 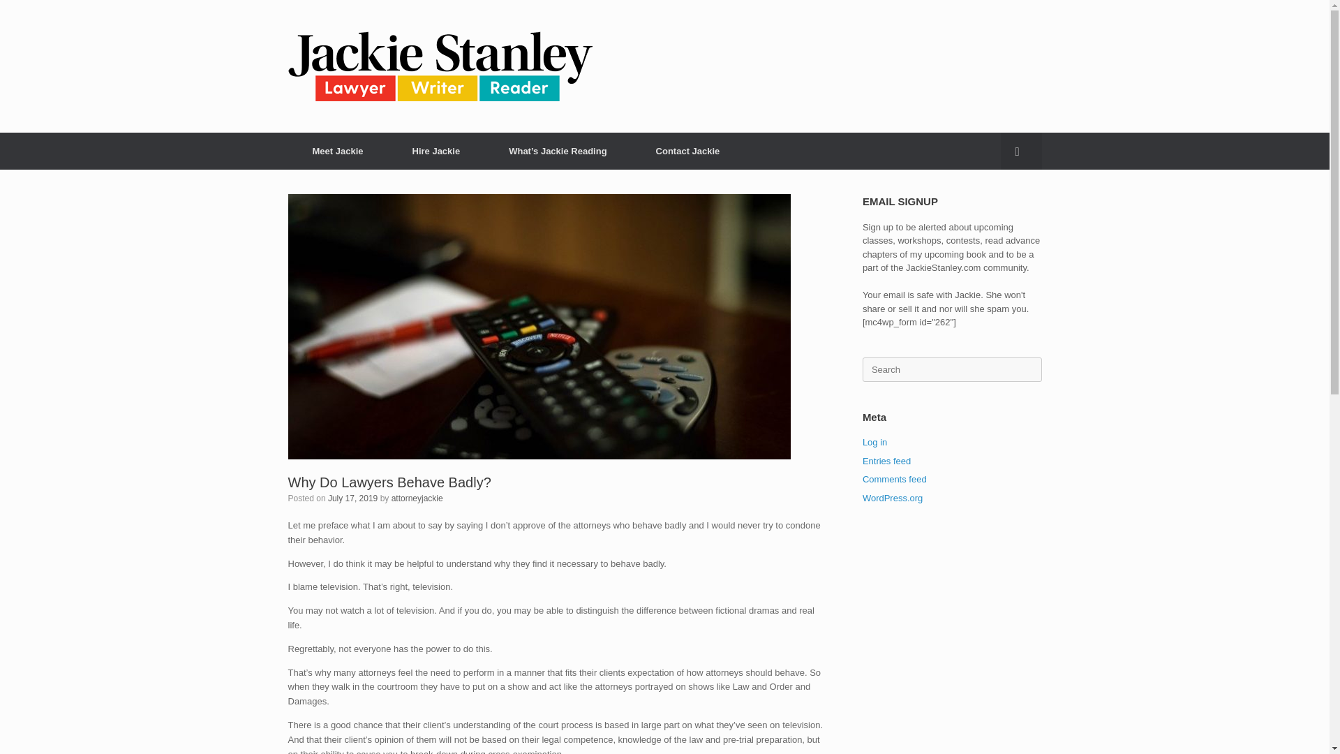 I want to click on Hire Jackie, so click(x=437, y=151).